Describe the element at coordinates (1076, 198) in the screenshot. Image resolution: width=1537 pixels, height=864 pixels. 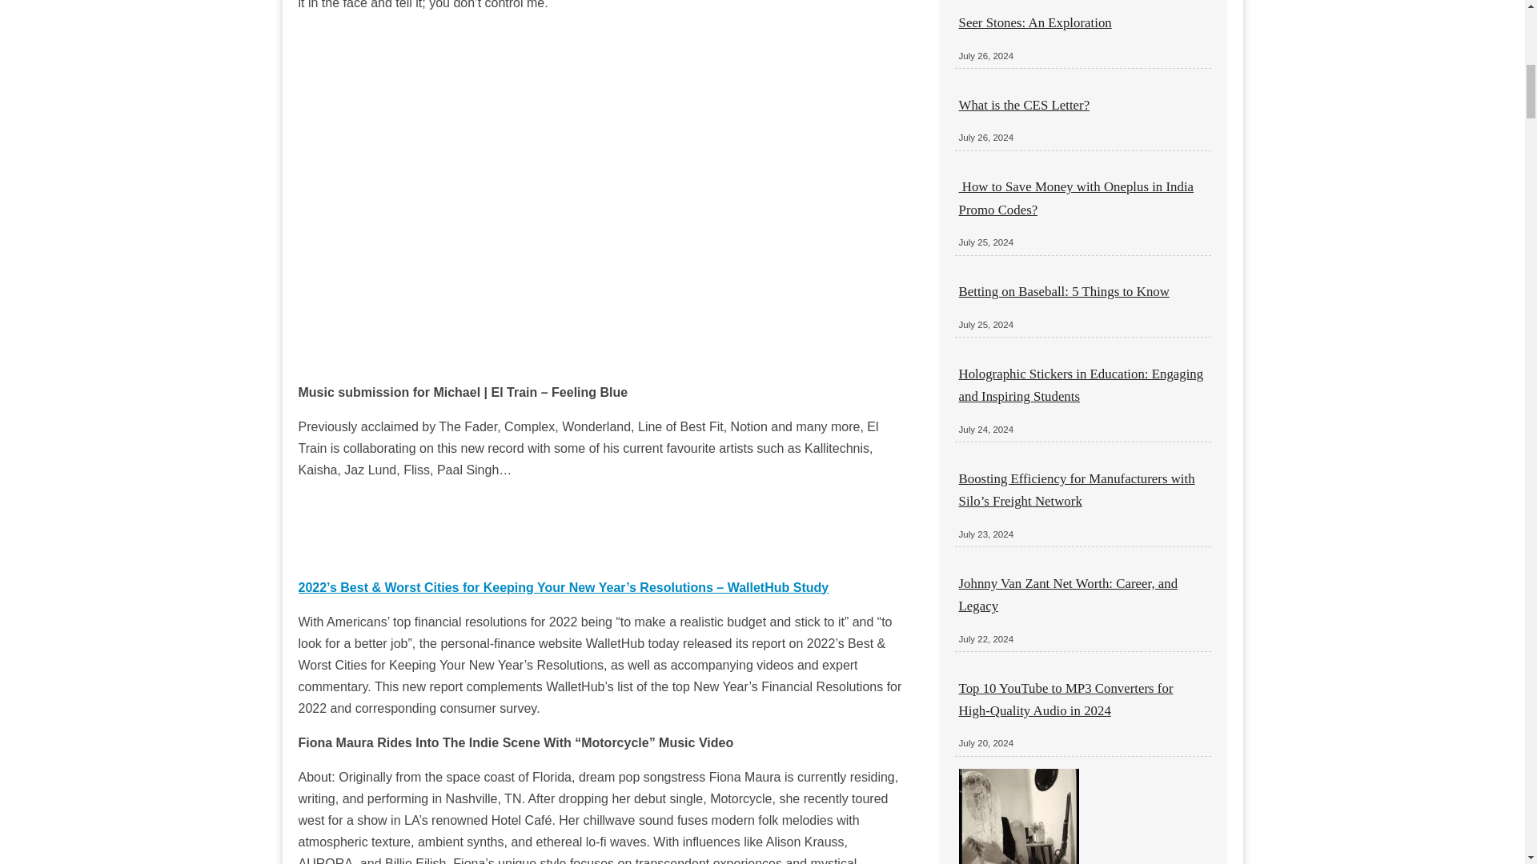
I see ` How to Save Money with Oneplus in India Promo Codes?` at that location.